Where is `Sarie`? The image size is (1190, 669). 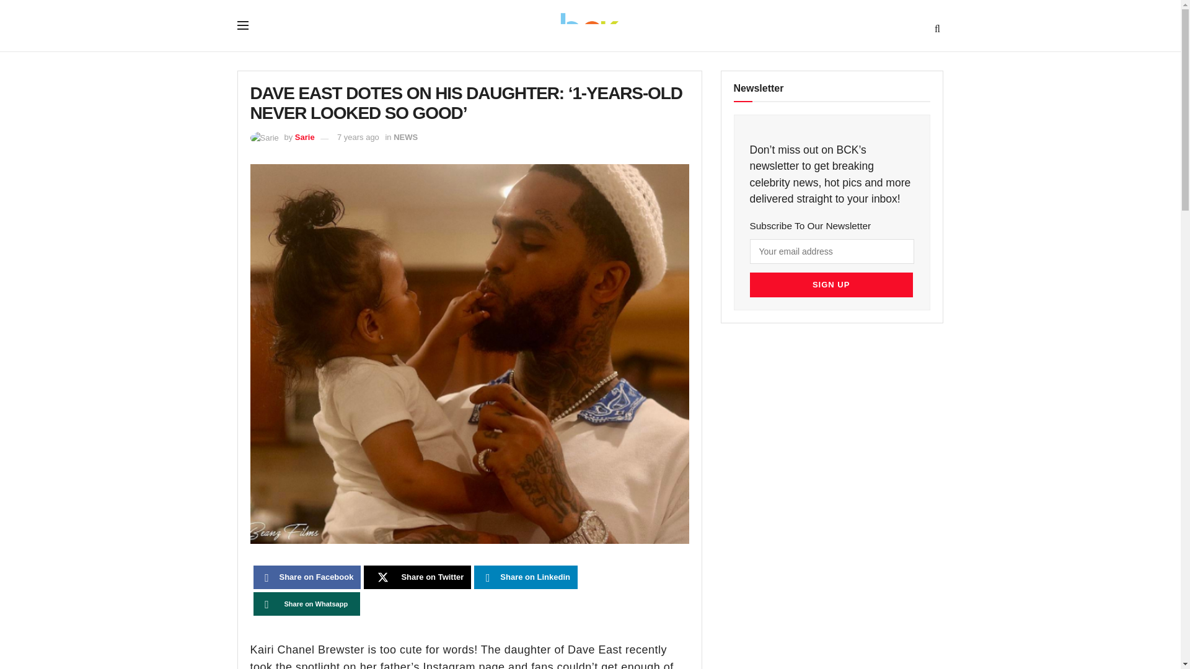 Sarie is located at coordinates (305, 136).